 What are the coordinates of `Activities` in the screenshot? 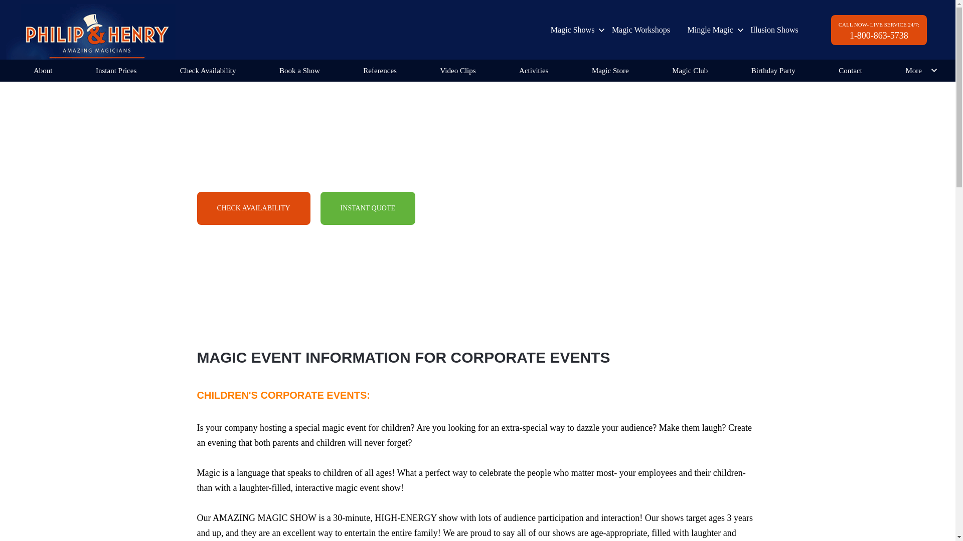 It's located at (533, 70).